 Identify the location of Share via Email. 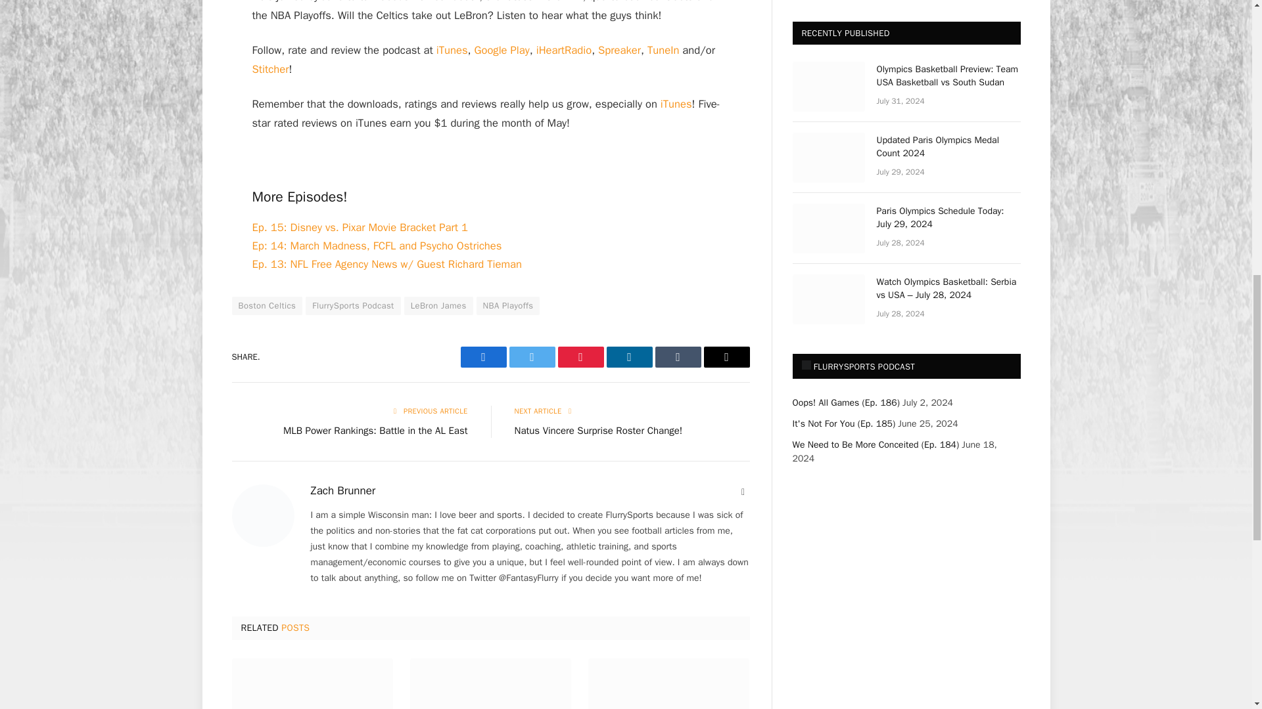
(726, 357).